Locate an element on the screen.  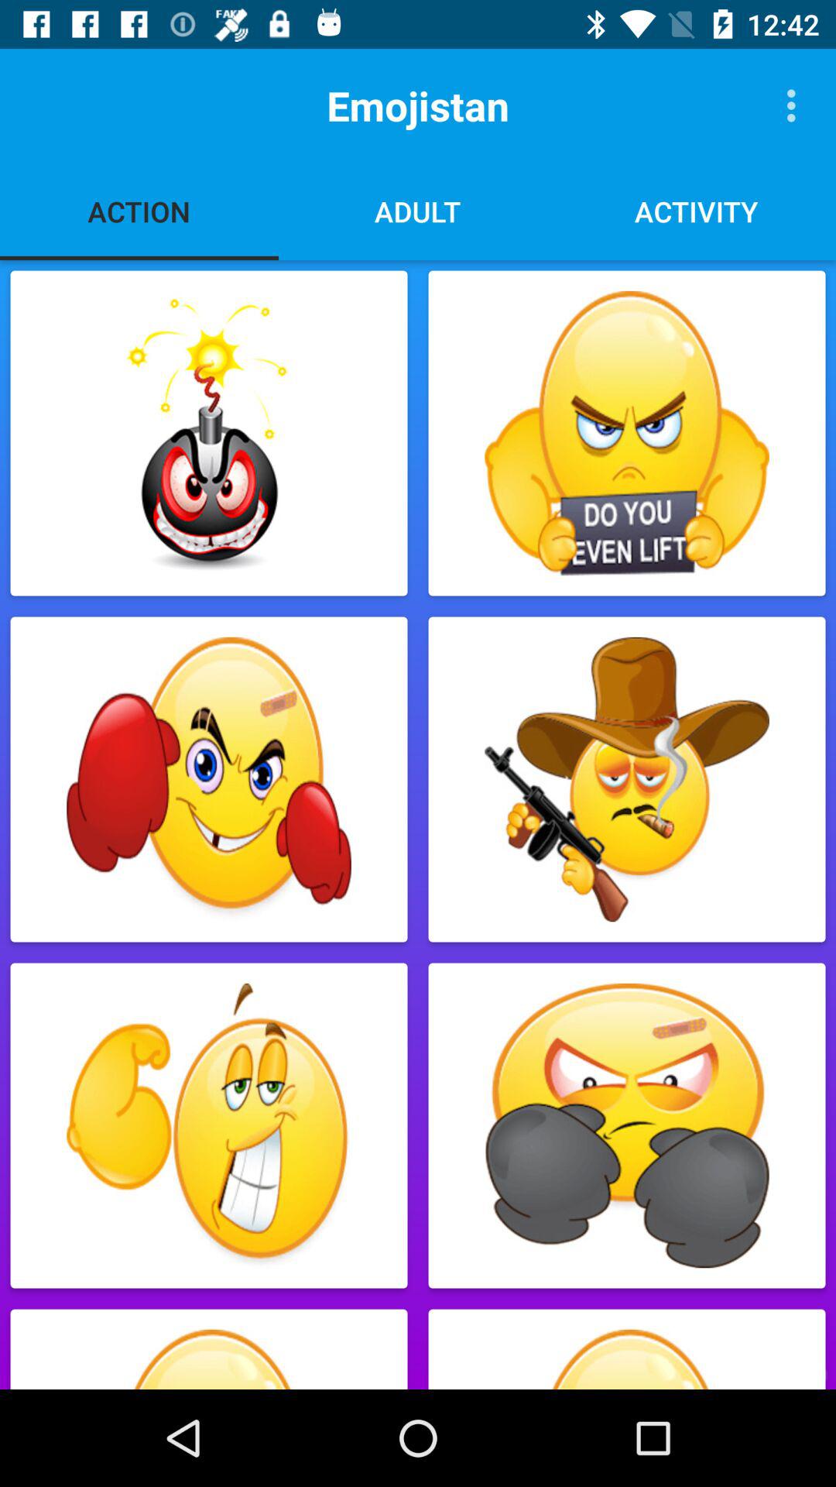
click on the first image in second row is located at coordinates (209, 779).